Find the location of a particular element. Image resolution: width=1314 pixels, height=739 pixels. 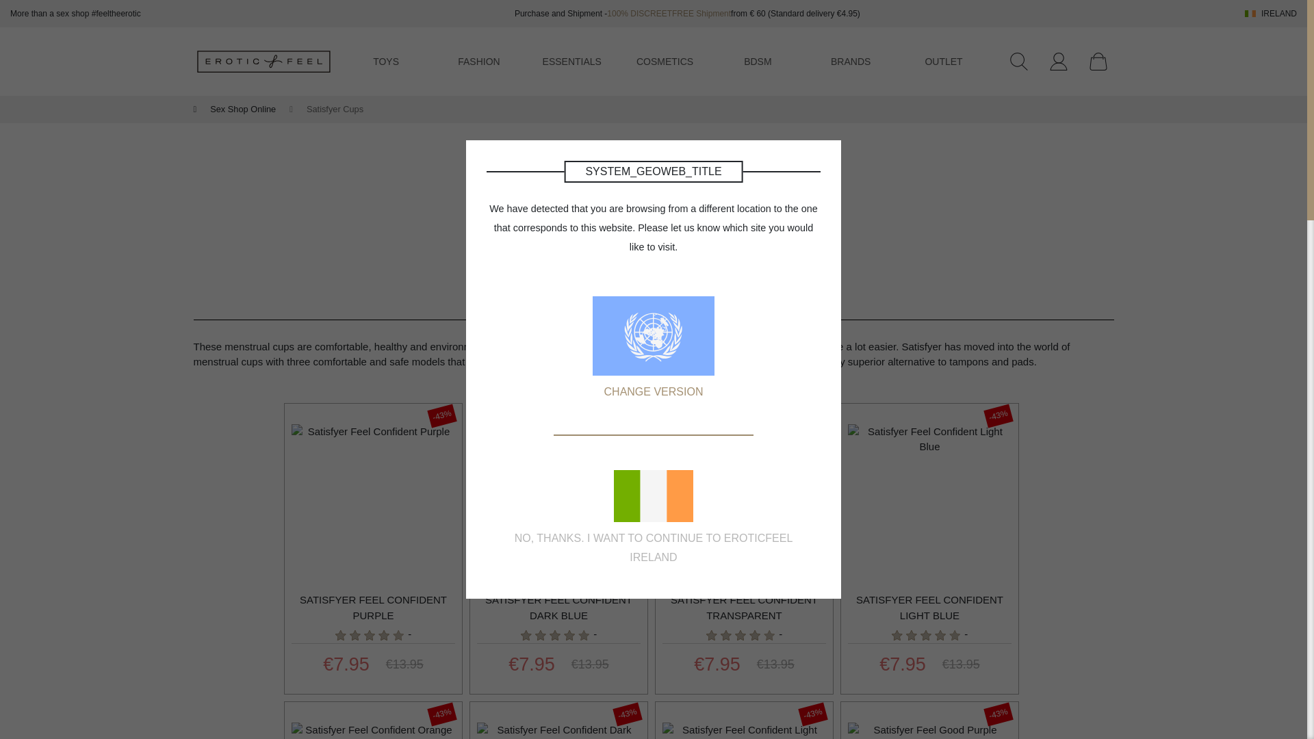

FASHION is located at coordinates (478, 62).